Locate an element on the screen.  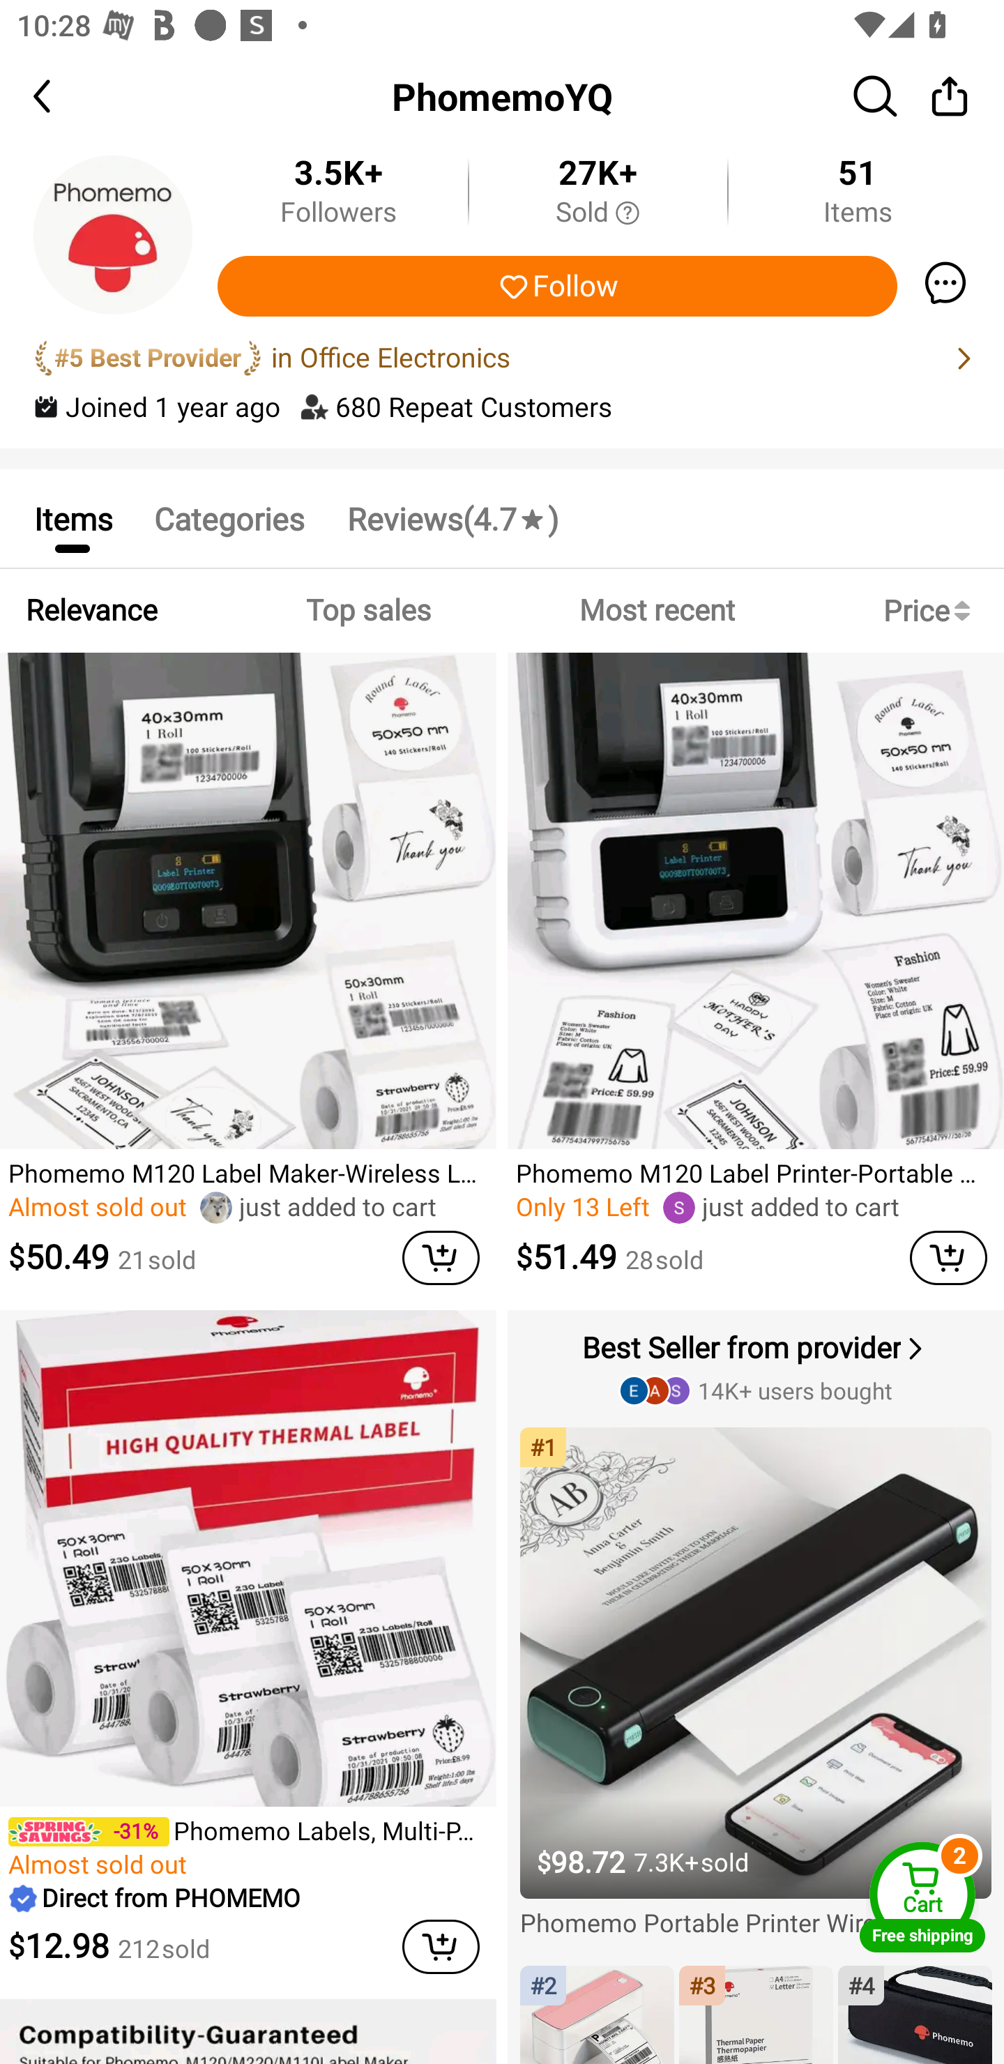
Categories is located at coordinates (229, 517).